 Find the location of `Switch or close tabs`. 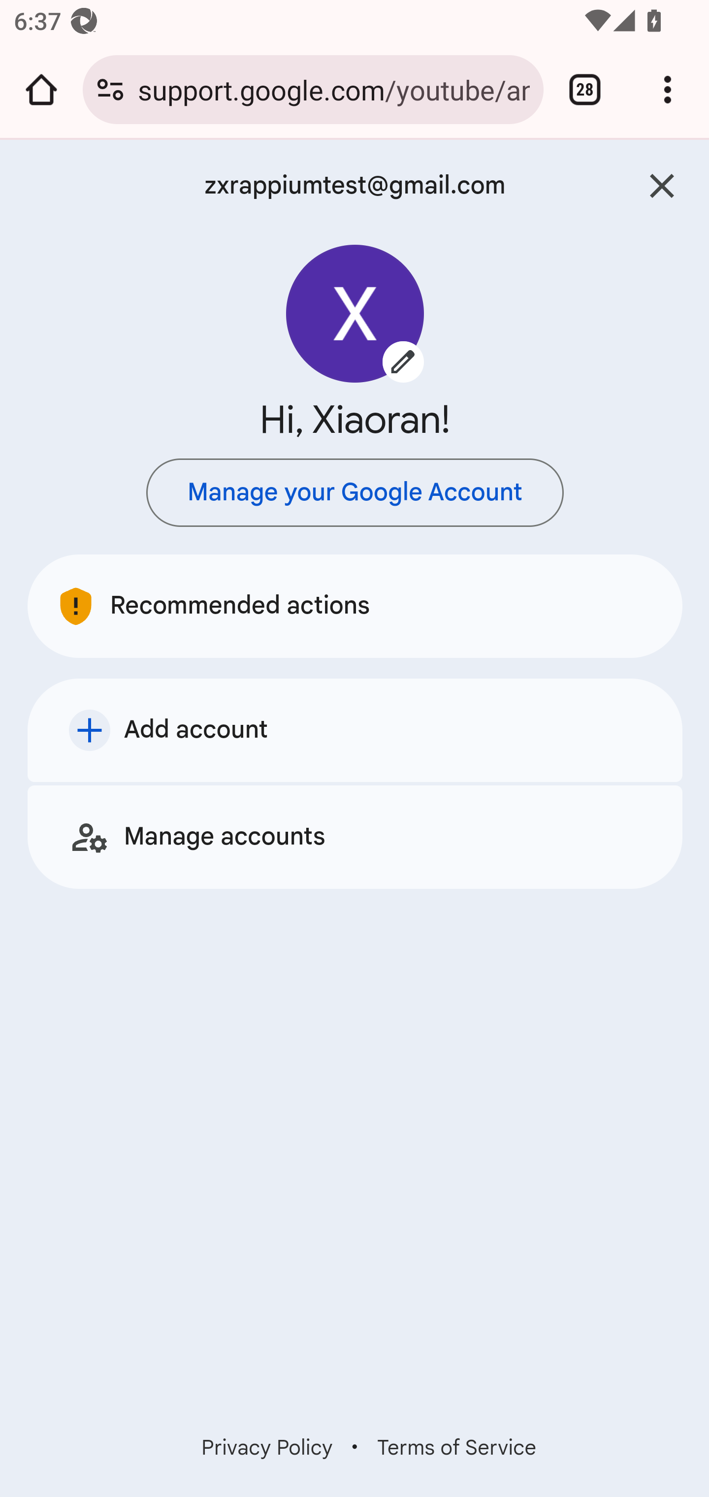

Switch or close tabs is located at coordinates (585, 90).